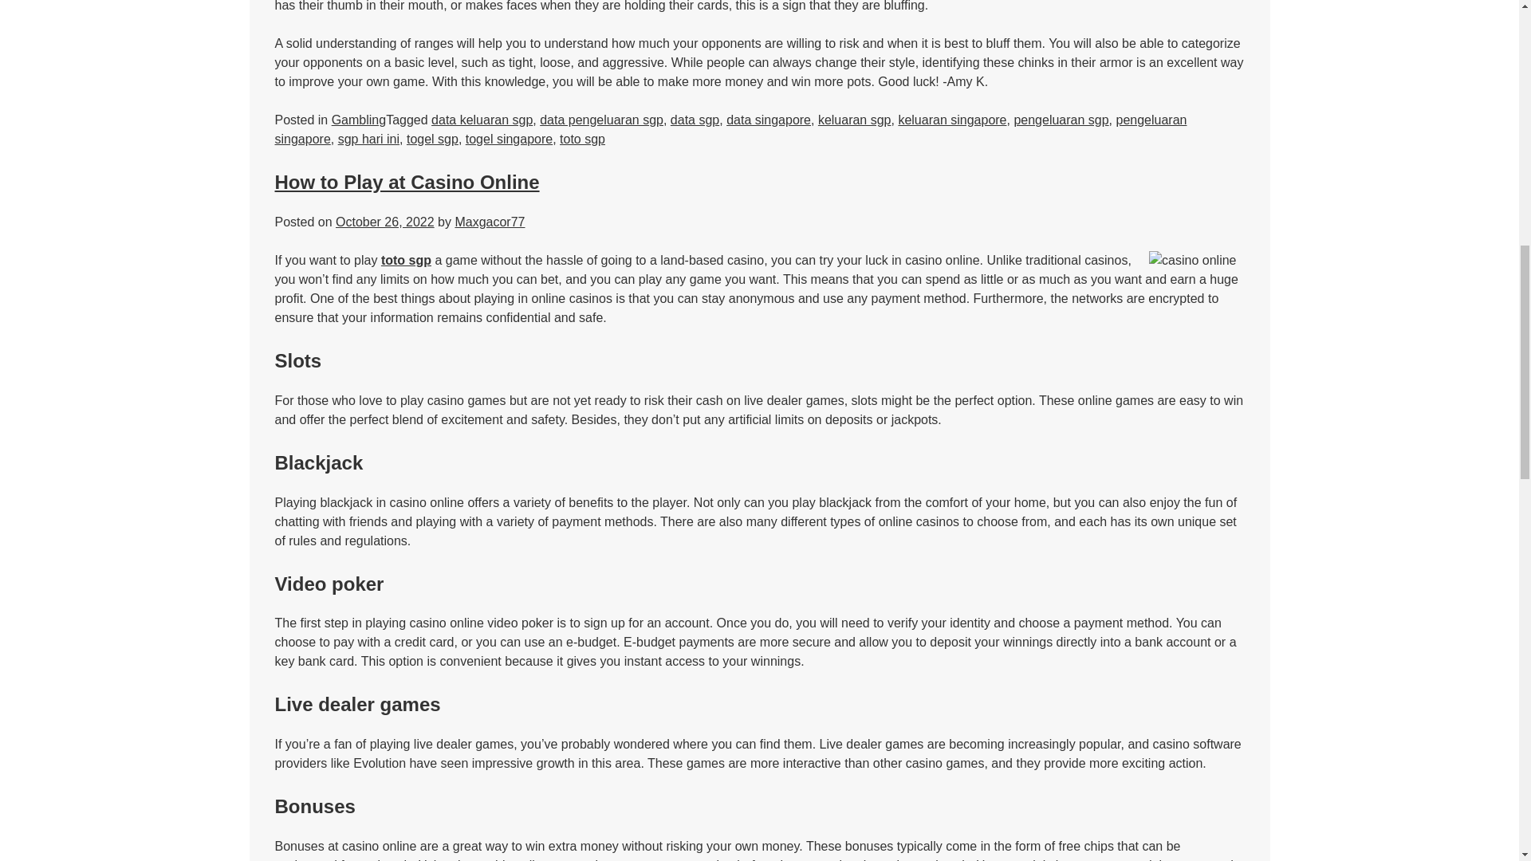  Describe the element at coordinates (359, 120) in the screenshot. I see `Gambling` at that location.